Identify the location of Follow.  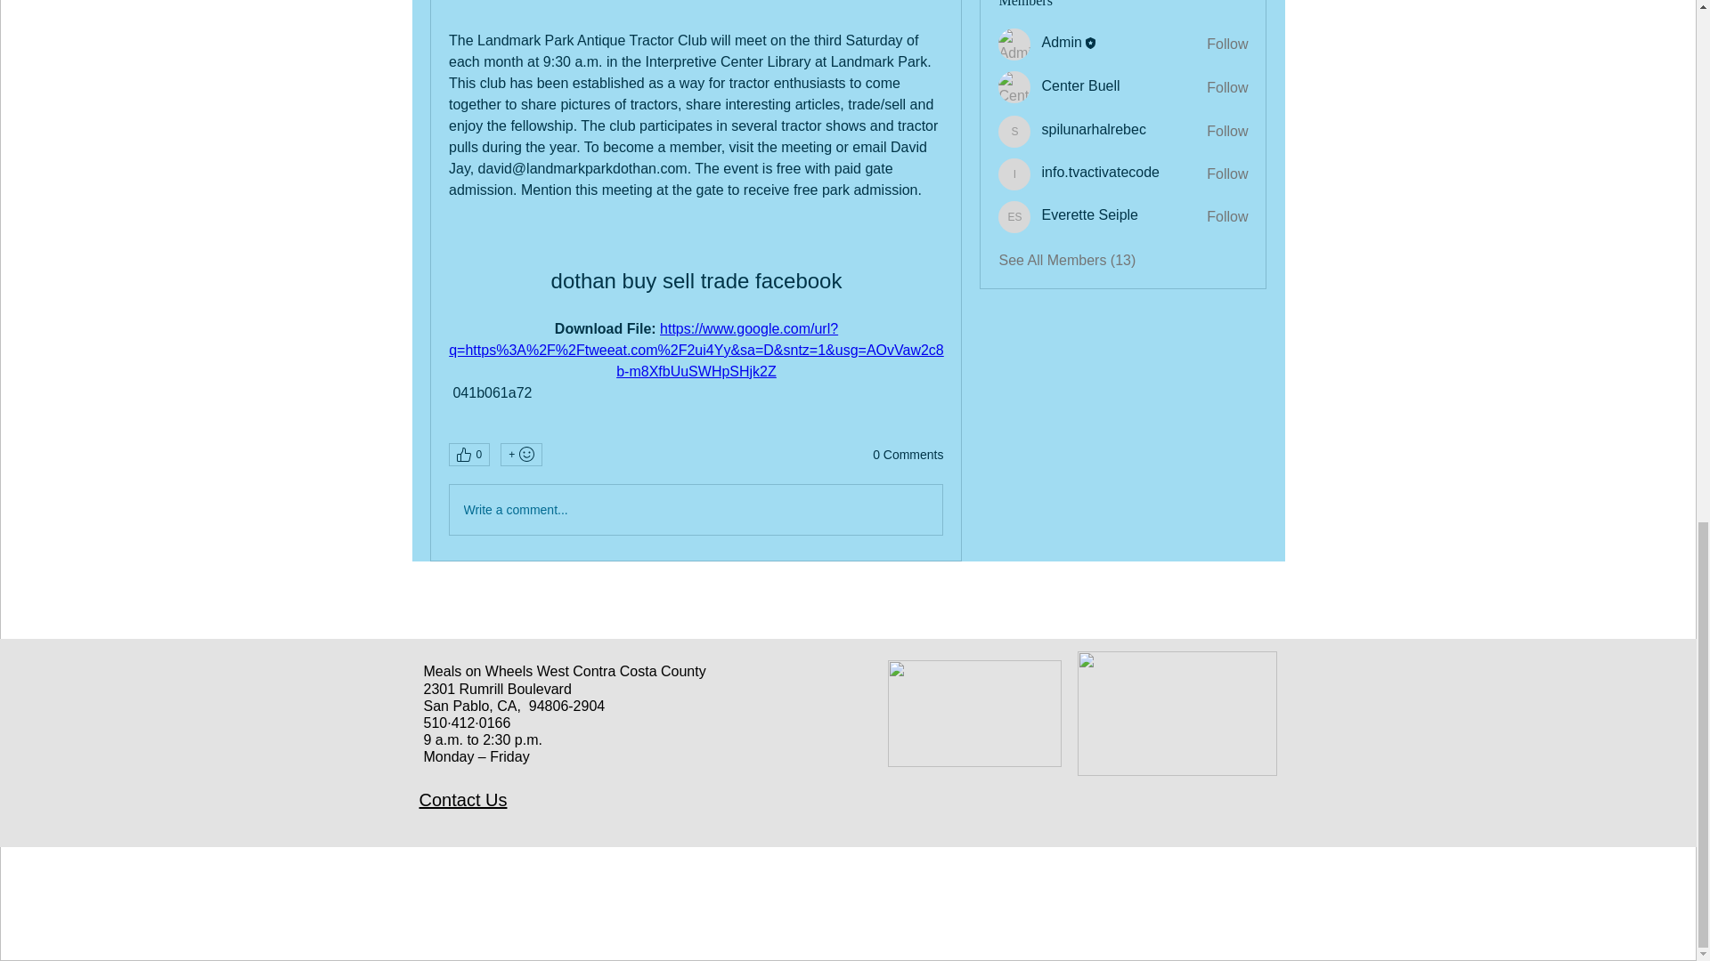
(1227, 217).